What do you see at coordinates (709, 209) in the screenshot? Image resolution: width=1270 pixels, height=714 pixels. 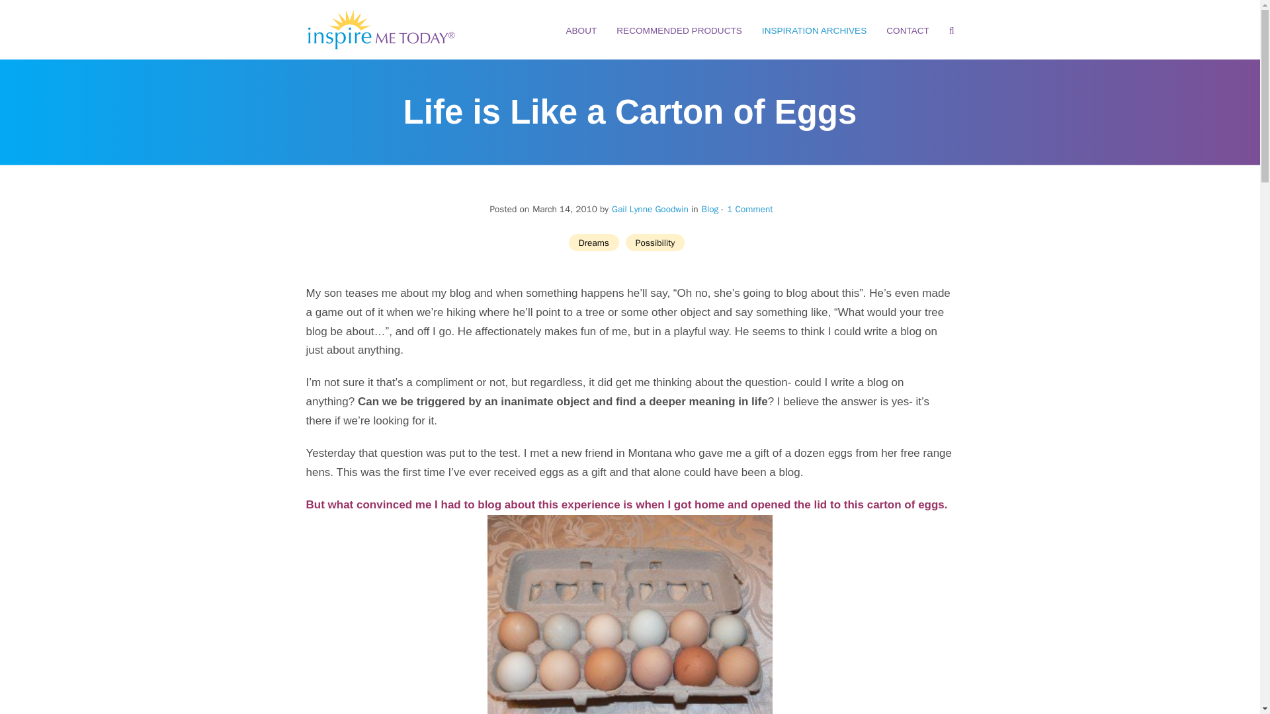 I see `Blog` at bounding box center [709, 209].